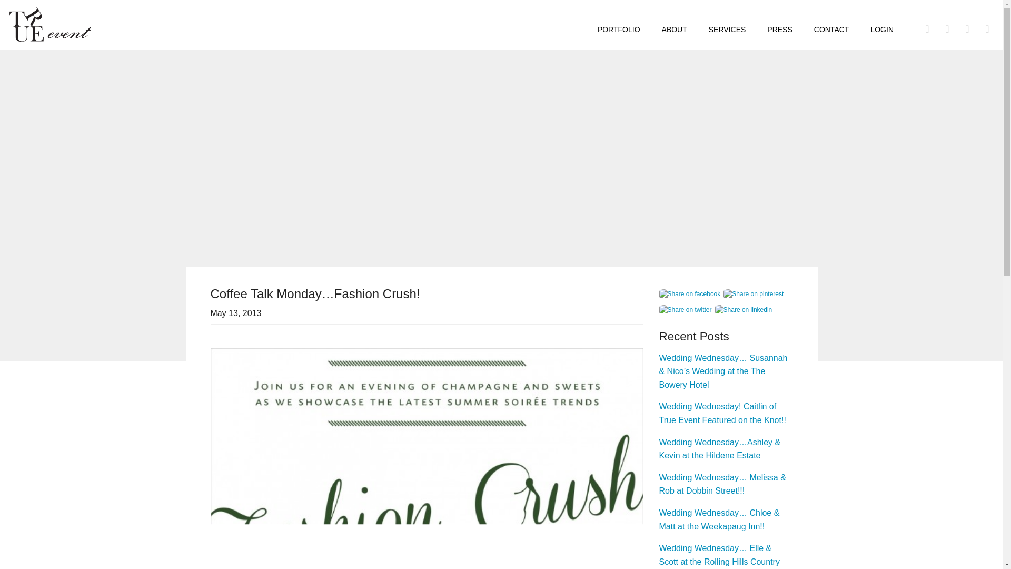  I want to click on linkedin, so click(745, 310).